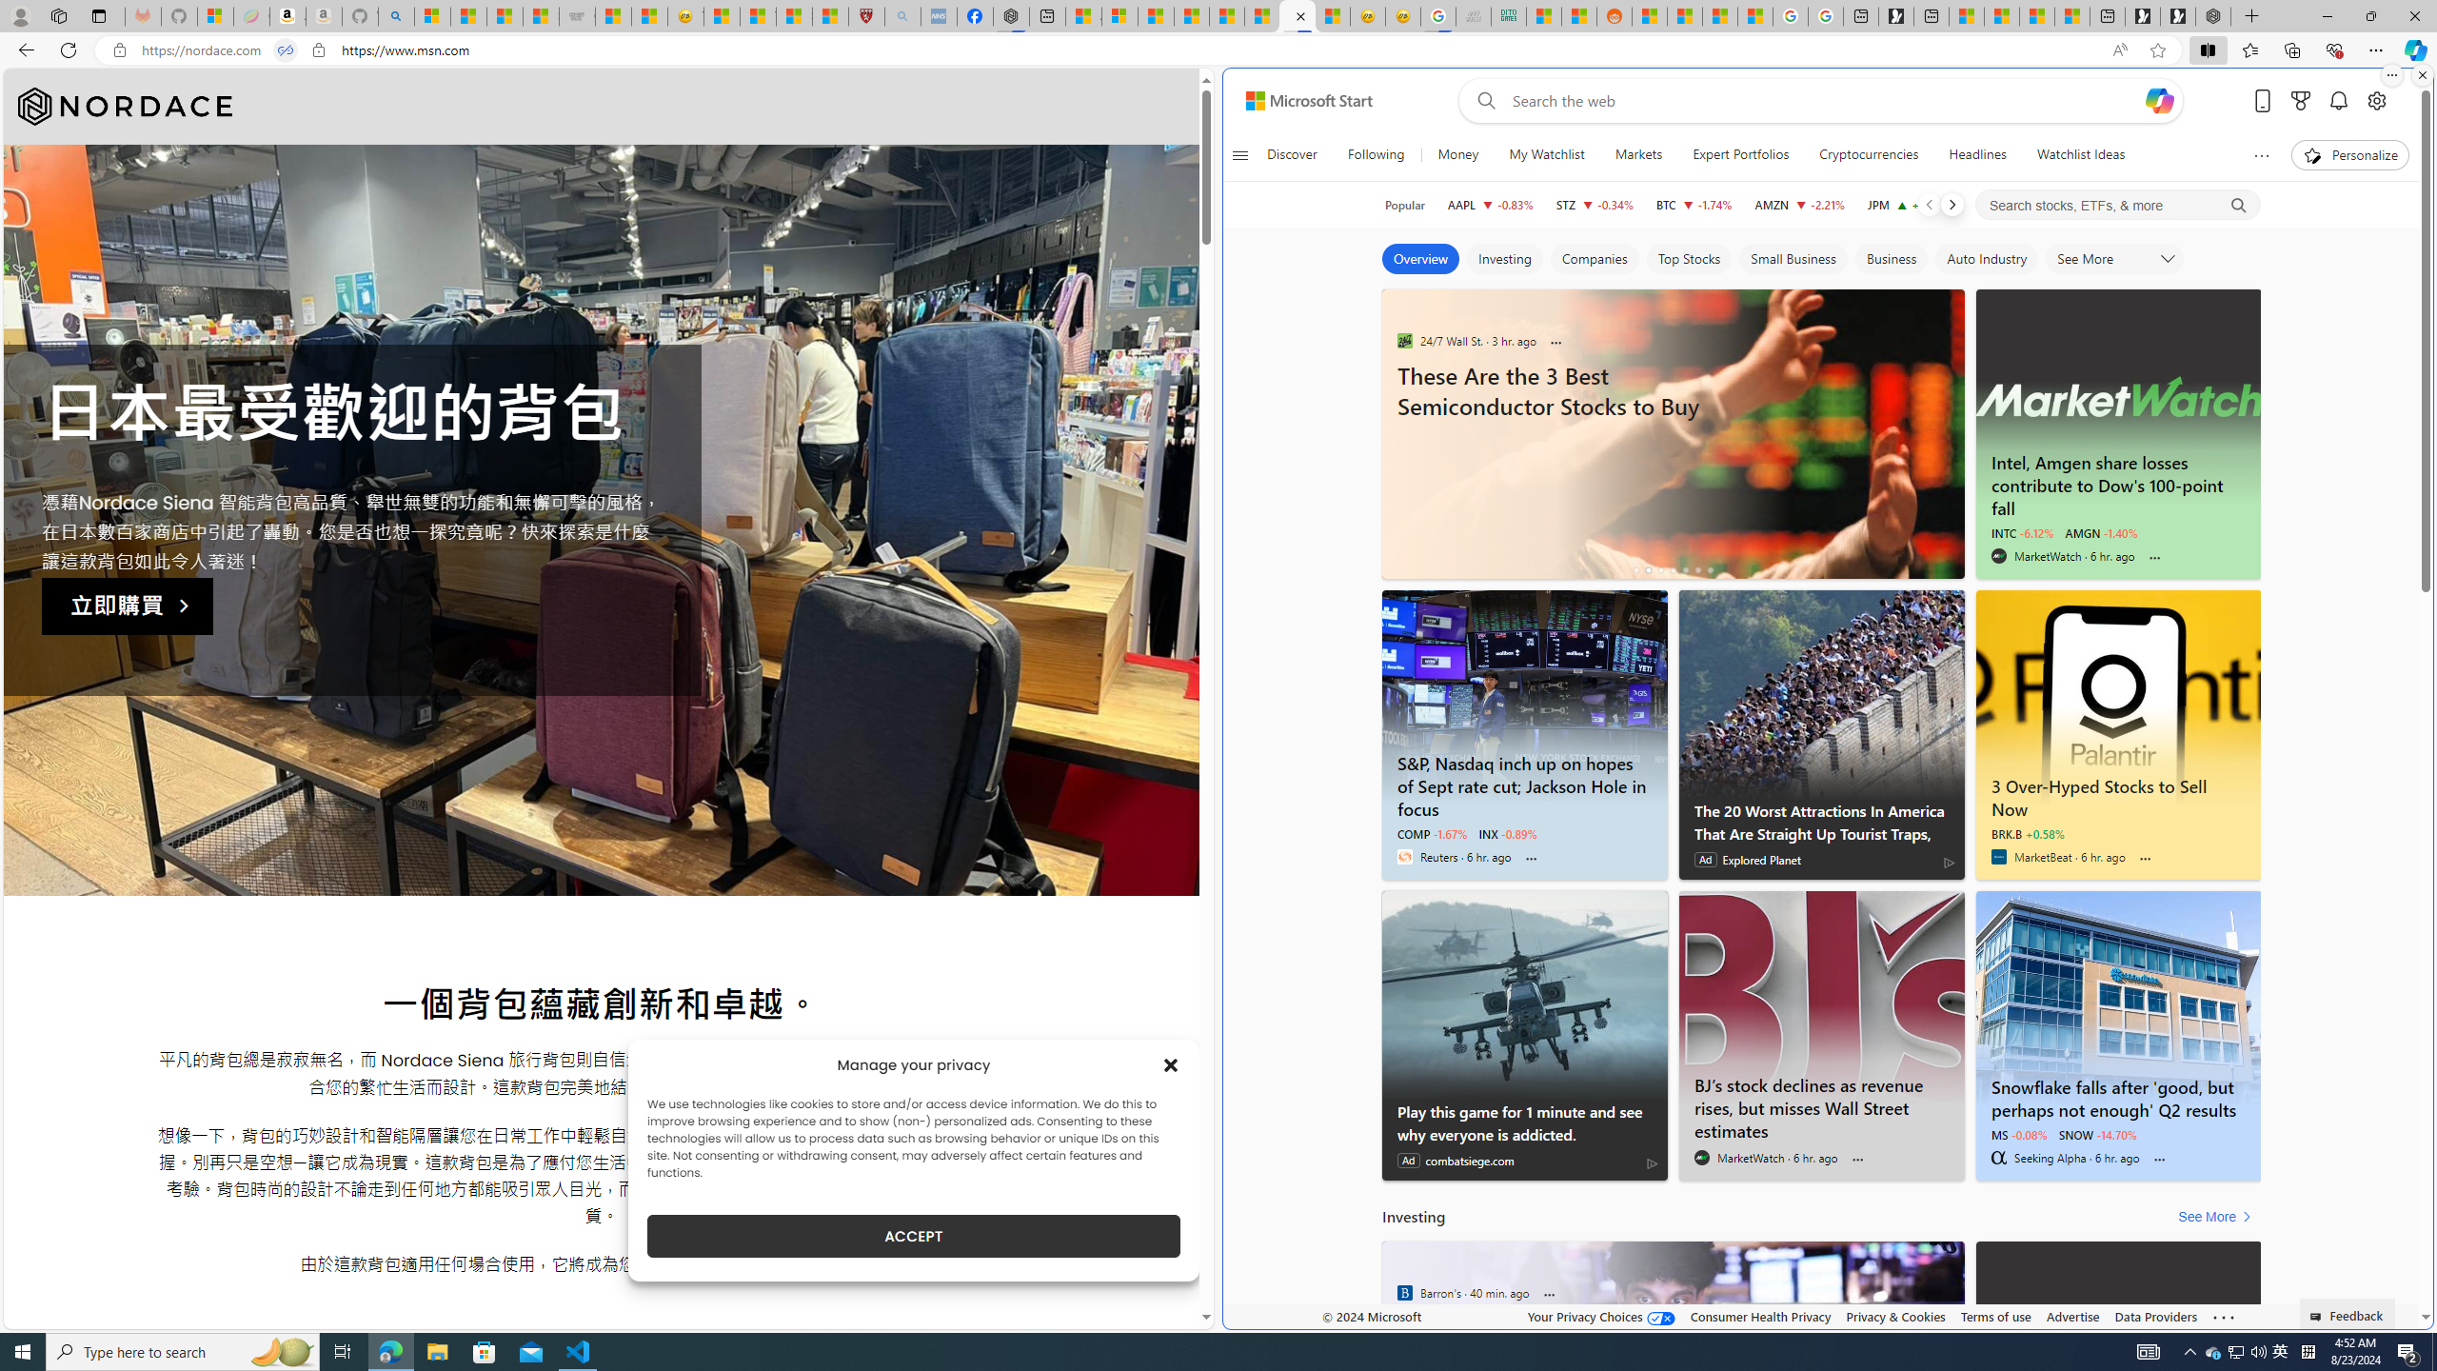  Describe the element at coordinates (1689, 259) in the screenshot. I see `Top Stocks` at that location.